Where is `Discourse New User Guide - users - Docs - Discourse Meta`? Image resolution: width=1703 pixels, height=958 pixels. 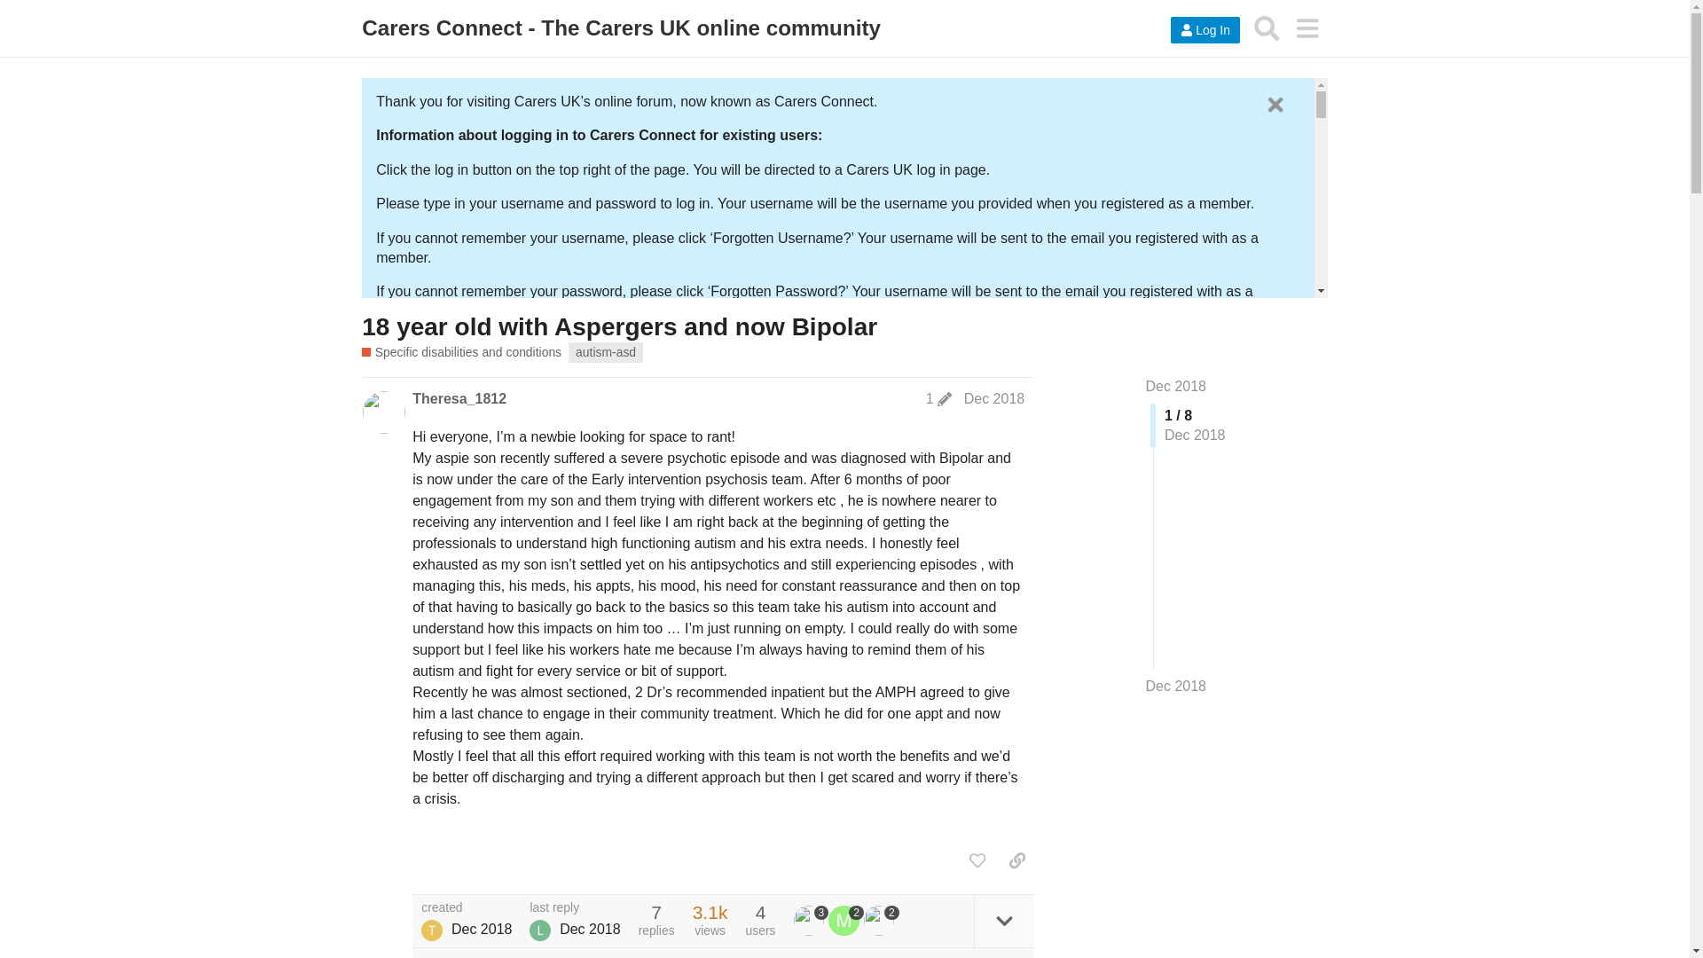 Discourse New User Guide - users - Docs - Discourse Meta is located at coordinates (834, 605).